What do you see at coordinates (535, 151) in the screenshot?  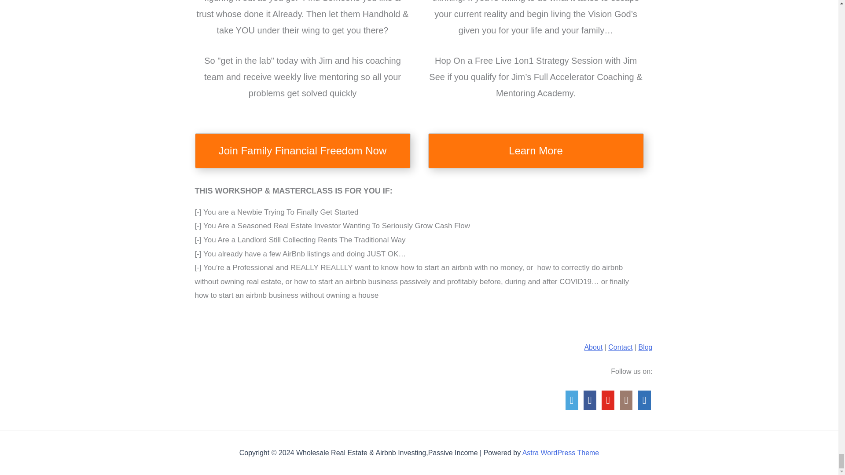 I see `Learn More` at bounding box center [535, 151].